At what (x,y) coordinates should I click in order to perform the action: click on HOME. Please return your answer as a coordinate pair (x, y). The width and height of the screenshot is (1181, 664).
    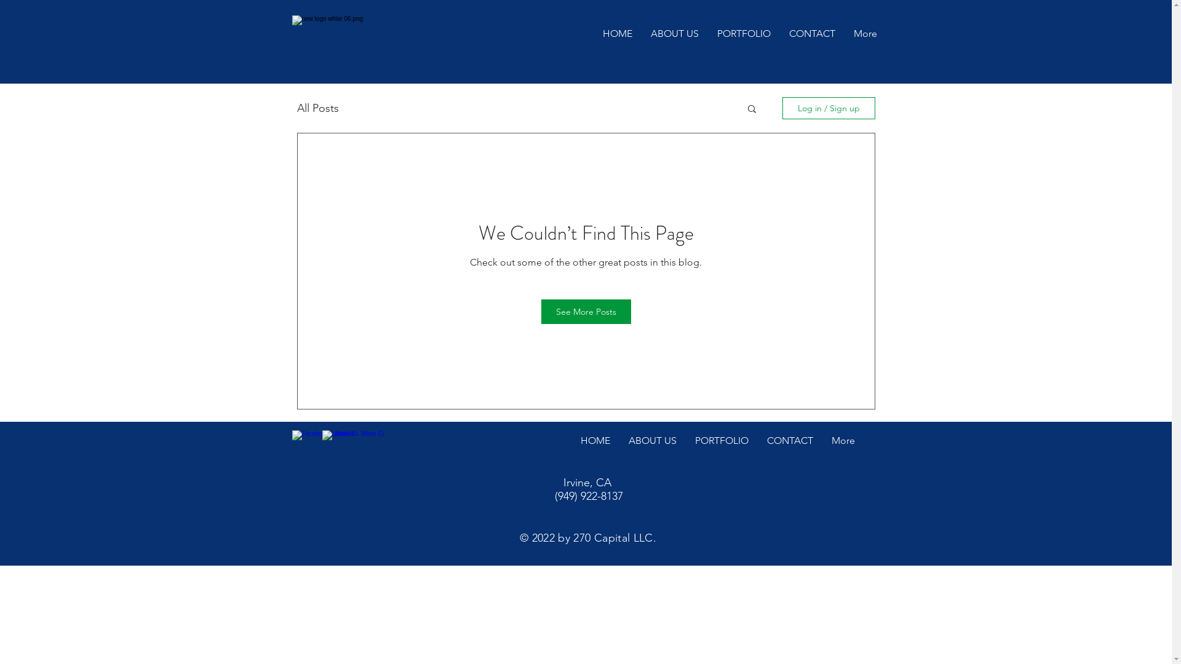
    Looking at the image, I should click on (617, 39).